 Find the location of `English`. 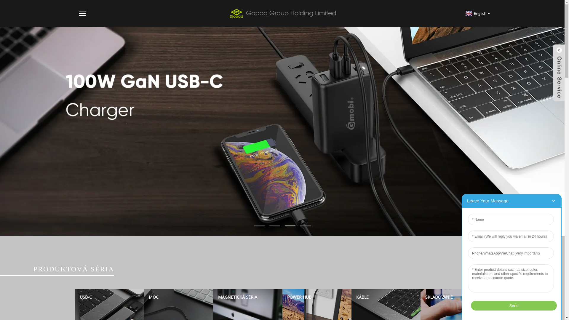

English is located at coordinates (477, 13).